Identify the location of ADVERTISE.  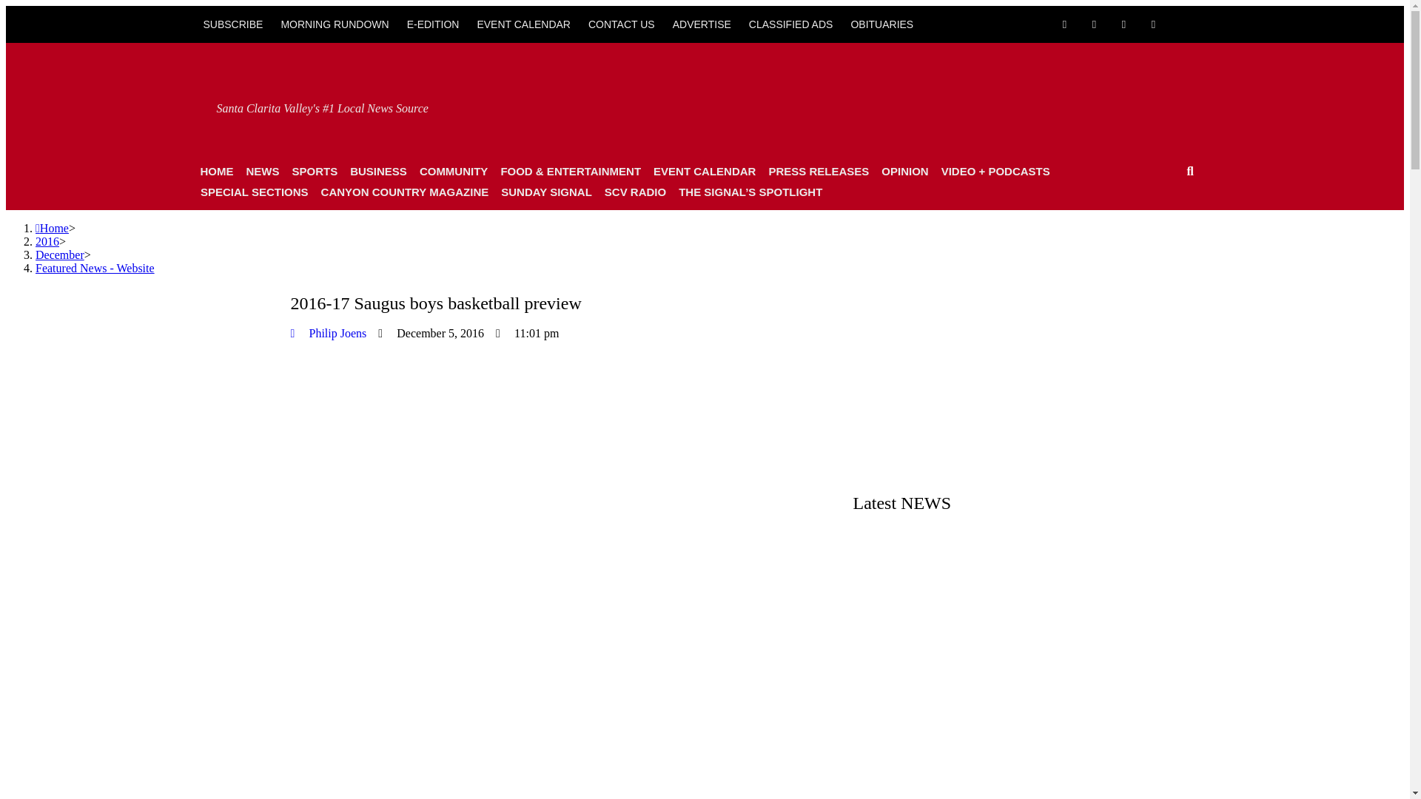
(702, 24).